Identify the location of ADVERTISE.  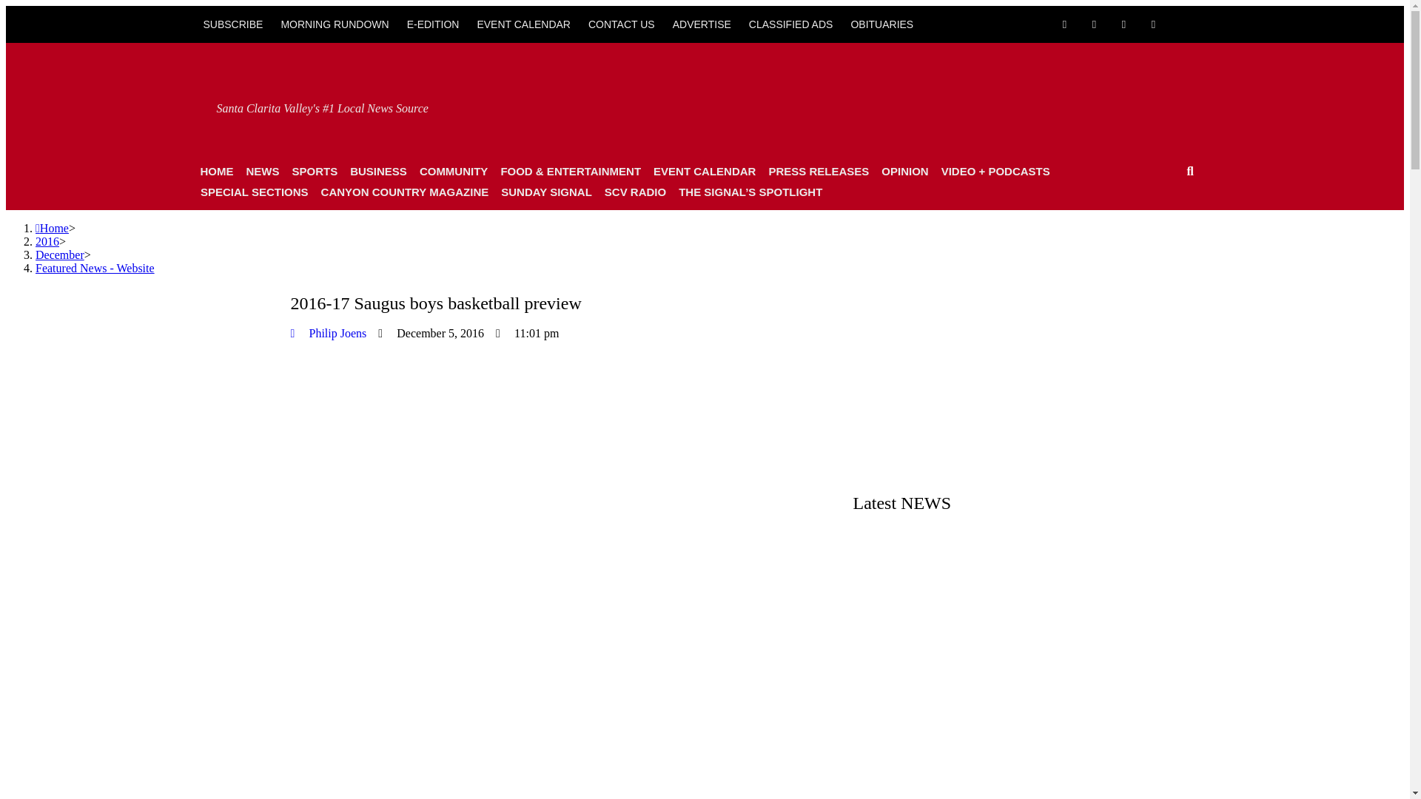
(702, 24).